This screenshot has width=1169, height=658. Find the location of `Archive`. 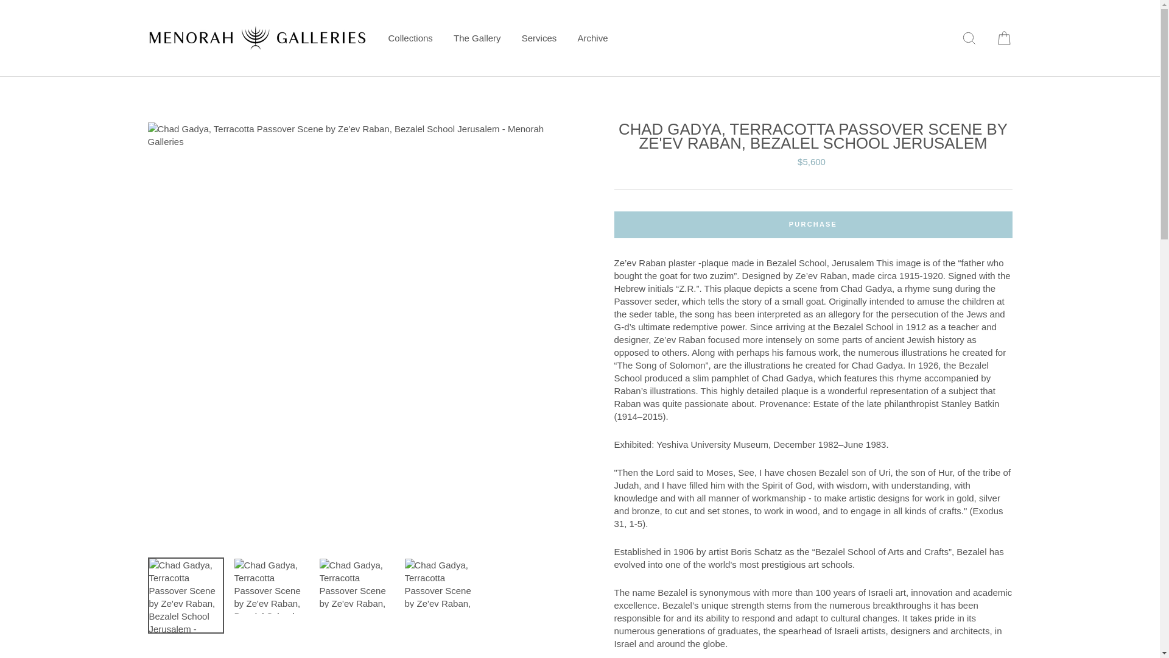

Archive is located at coordinates (592, 38).